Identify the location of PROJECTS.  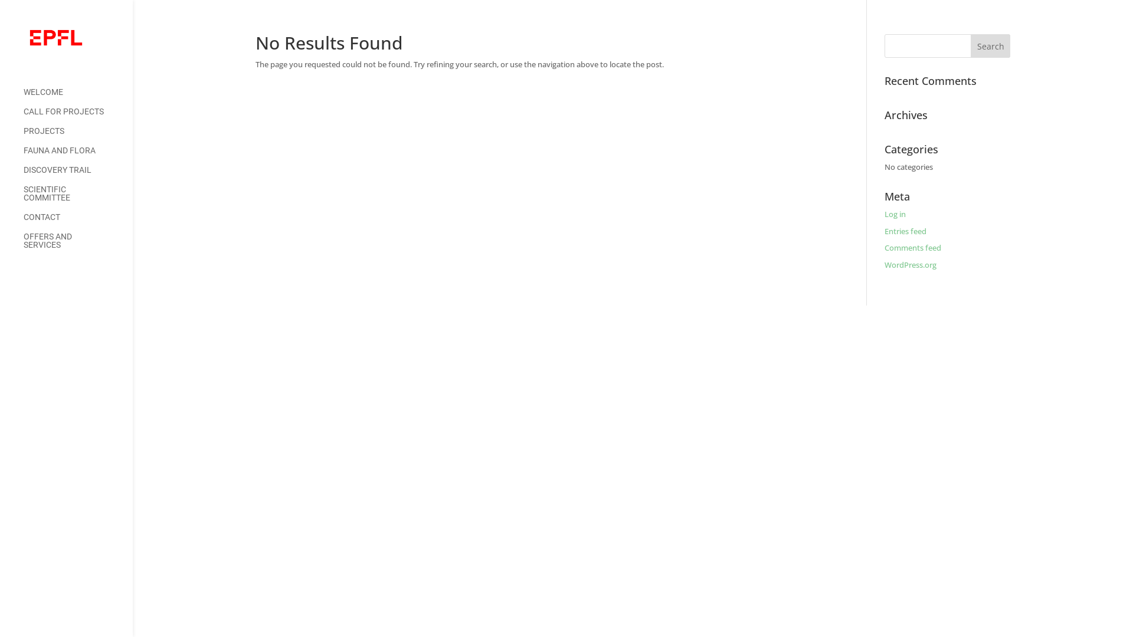
(78, 137).